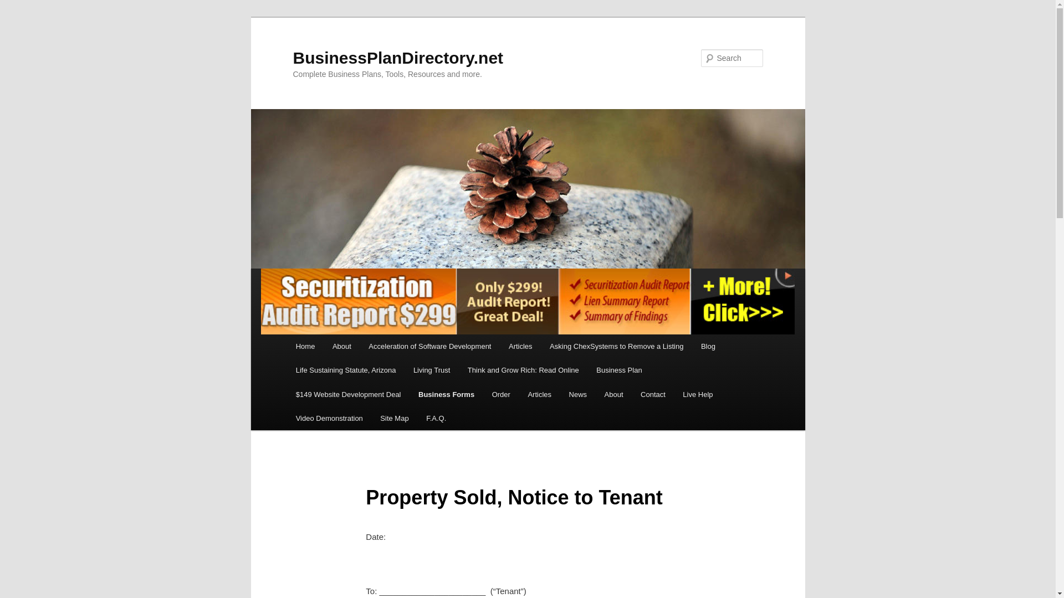  What do you see at coordinates (708, 346) in the screenshot?
I see `Blog` at bounding box center [708, 346].